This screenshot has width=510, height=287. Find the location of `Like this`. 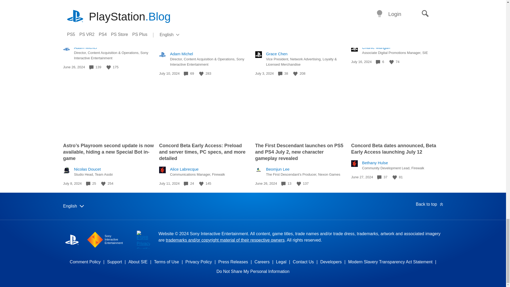

Like this is located at coordinates (108, 67).